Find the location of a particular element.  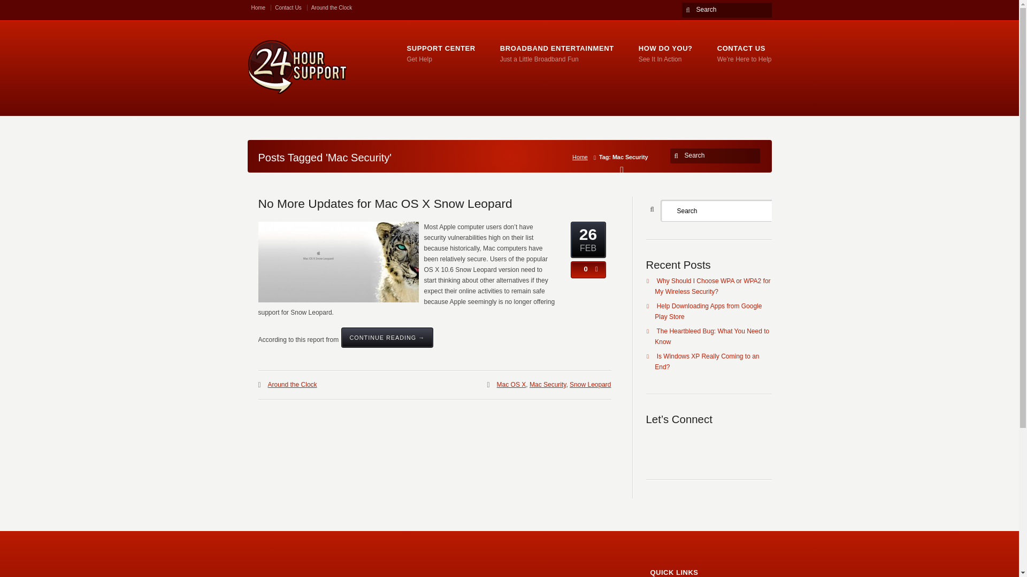

Mac OS X is located at coordinates (511, 385).